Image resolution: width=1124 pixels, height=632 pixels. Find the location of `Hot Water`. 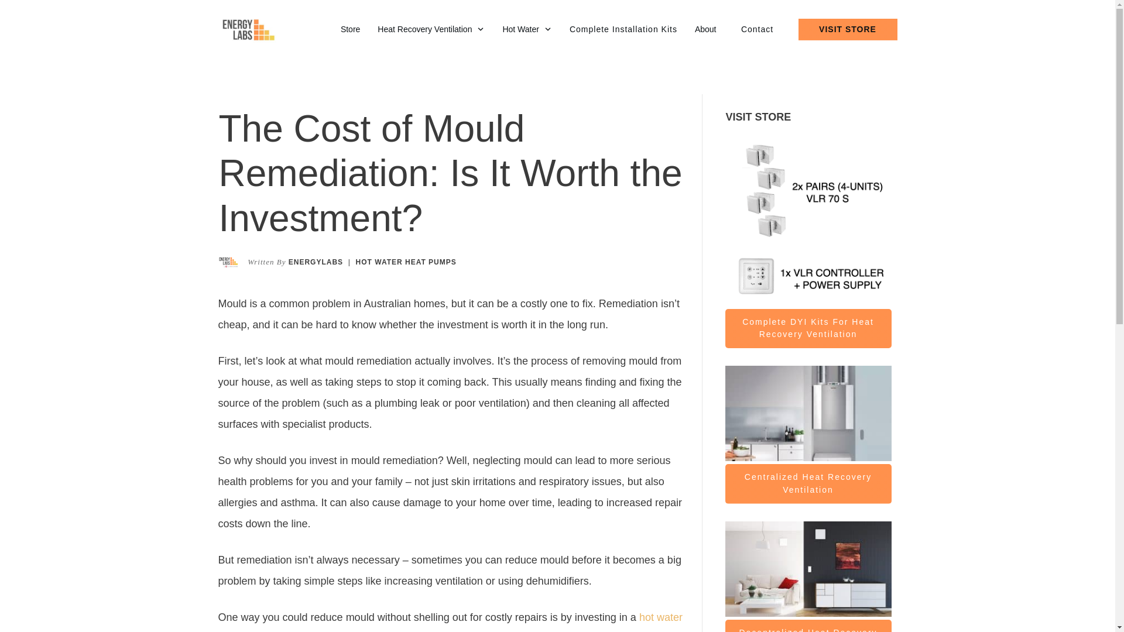

Hot Water is located at coordinates (527, 29).